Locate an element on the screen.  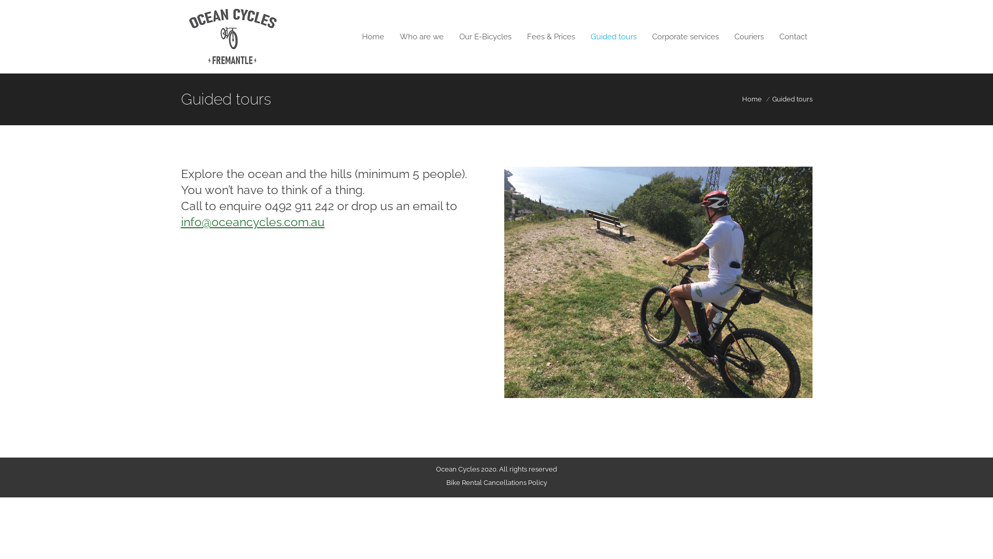
Home is located at coordinates (751, 99).